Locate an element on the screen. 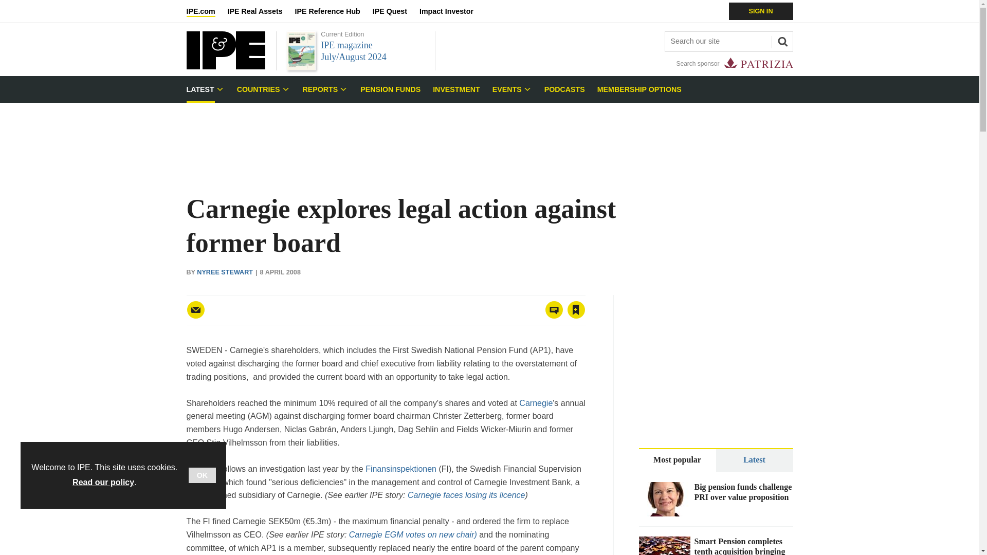 The width and height of the screenshot is (987, 555). IPE Reference Hub is located at coordinates (333, 11).